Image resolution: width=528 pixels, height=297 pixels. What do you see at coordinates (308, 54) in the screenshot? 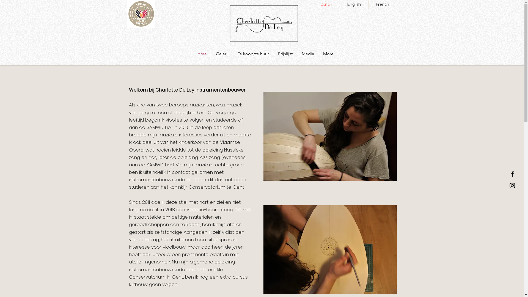
I see `Media` at bounding box center [308, 54].